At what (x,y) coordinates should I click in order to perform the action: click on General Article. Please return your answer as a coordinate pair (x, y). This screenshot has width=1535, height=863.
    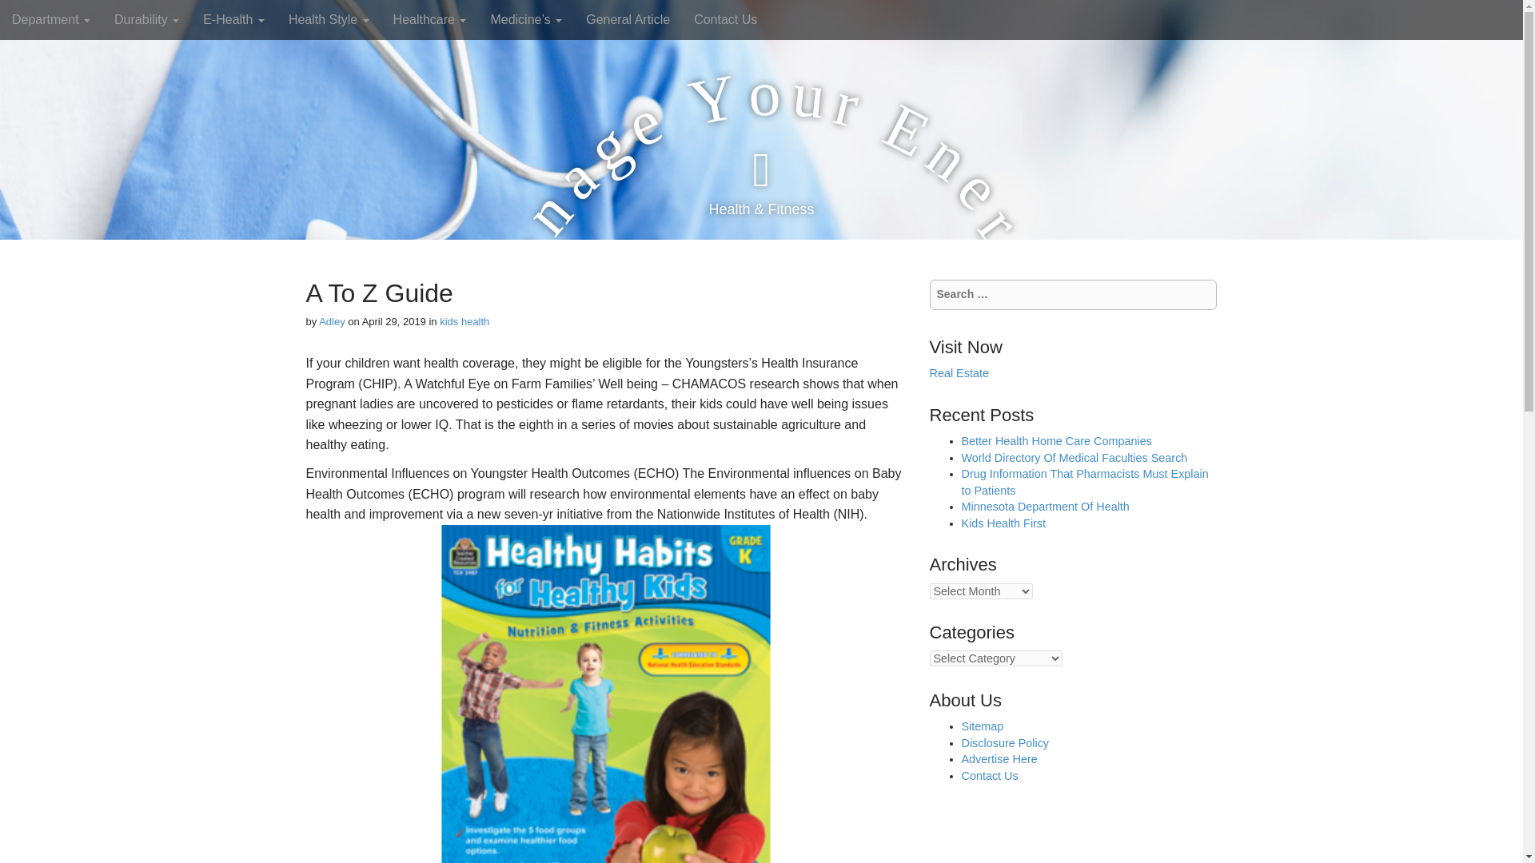
    Looking at the image, I should click on (628, 19).